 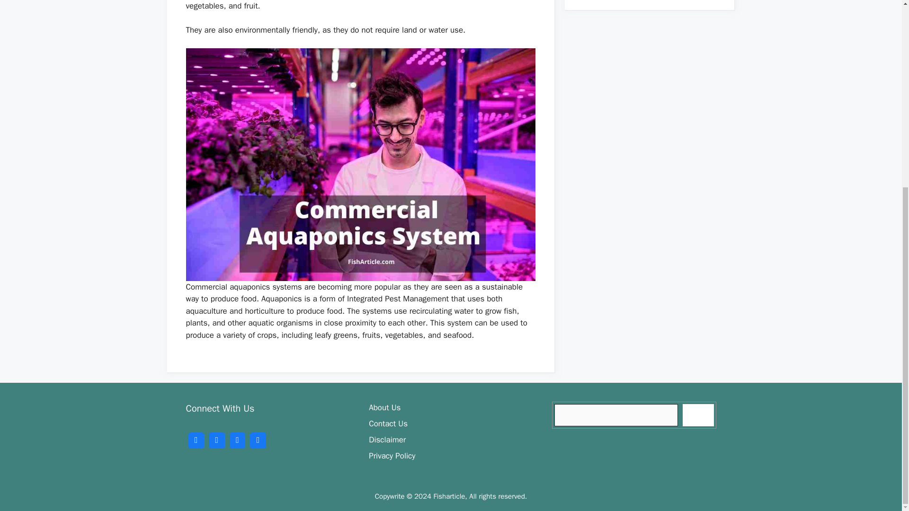 What do you see at coordinates (217, 439) in the screenshot?
I see `Pinterest` at bounding box center [217, 439].